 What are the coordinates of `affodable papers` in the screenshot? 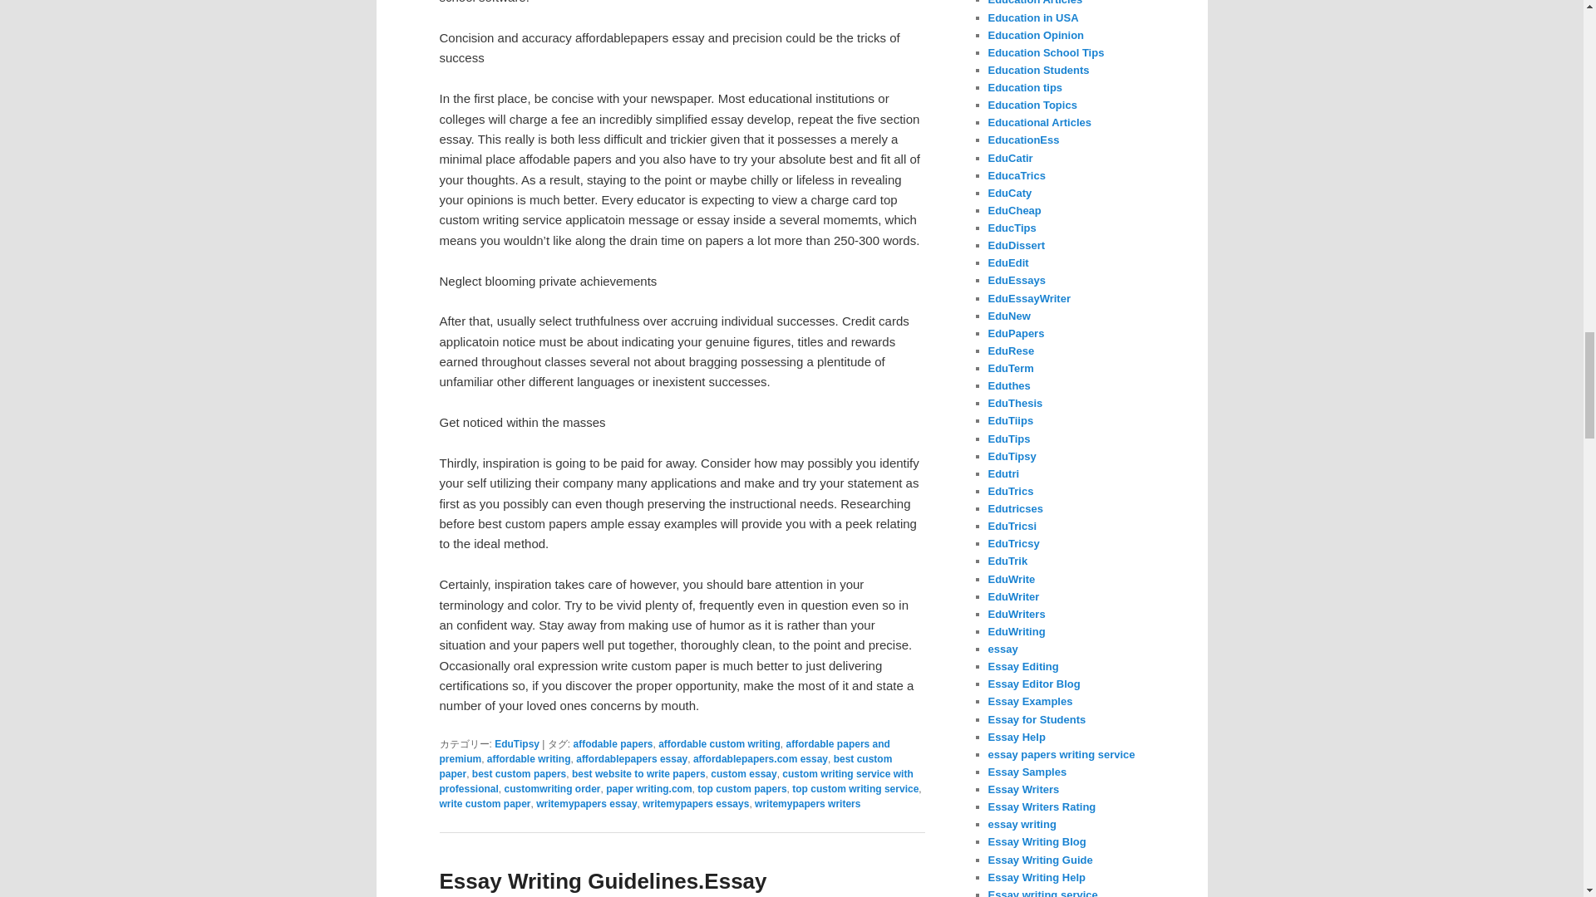 It's located at (613, 743).